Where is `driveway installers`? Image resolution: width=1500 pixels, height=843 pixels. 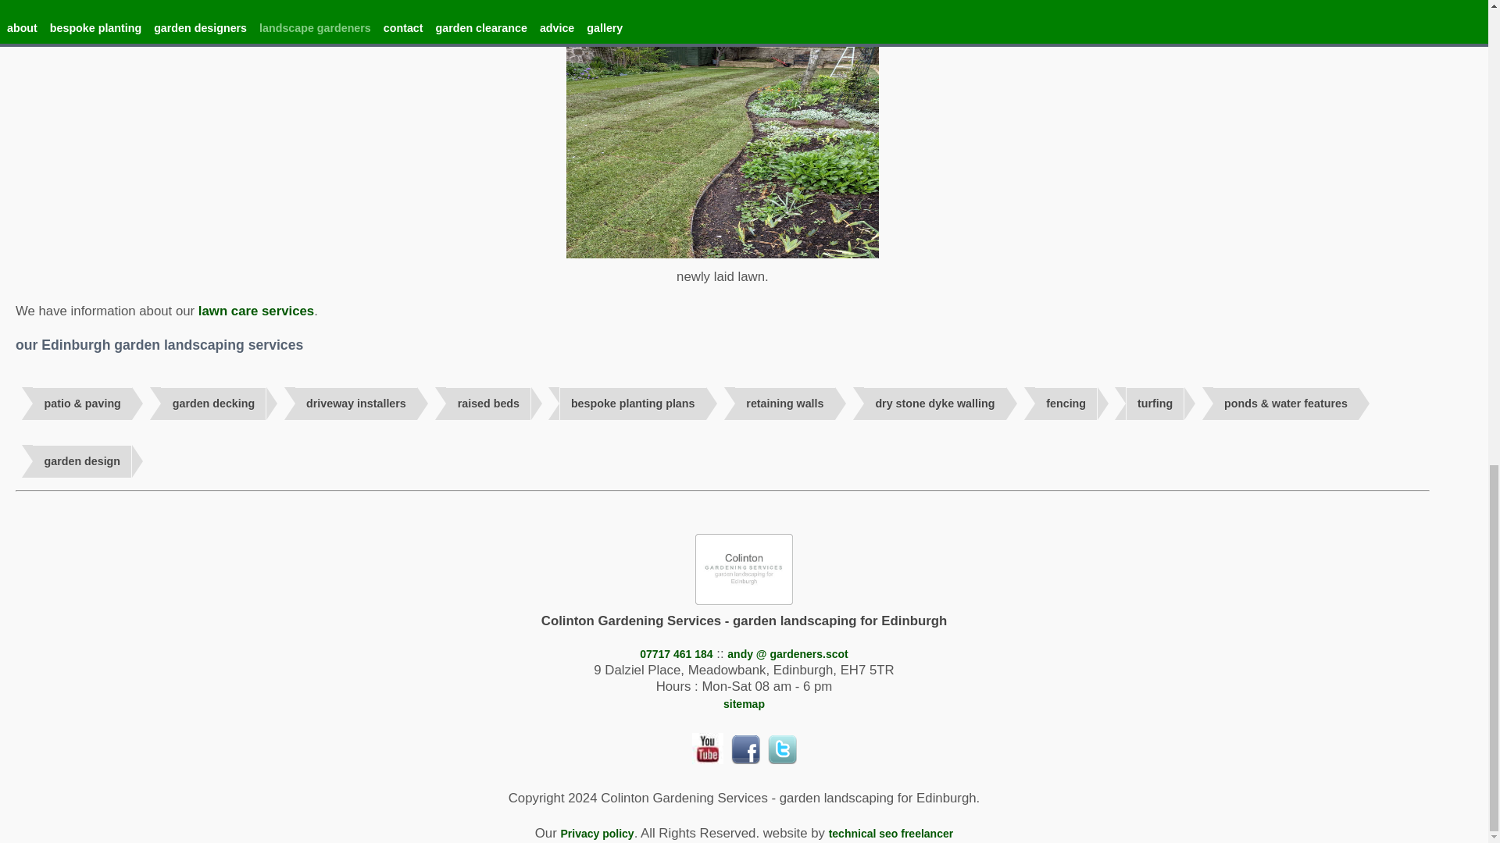
driveway installers is located at coordinates (356, 403).